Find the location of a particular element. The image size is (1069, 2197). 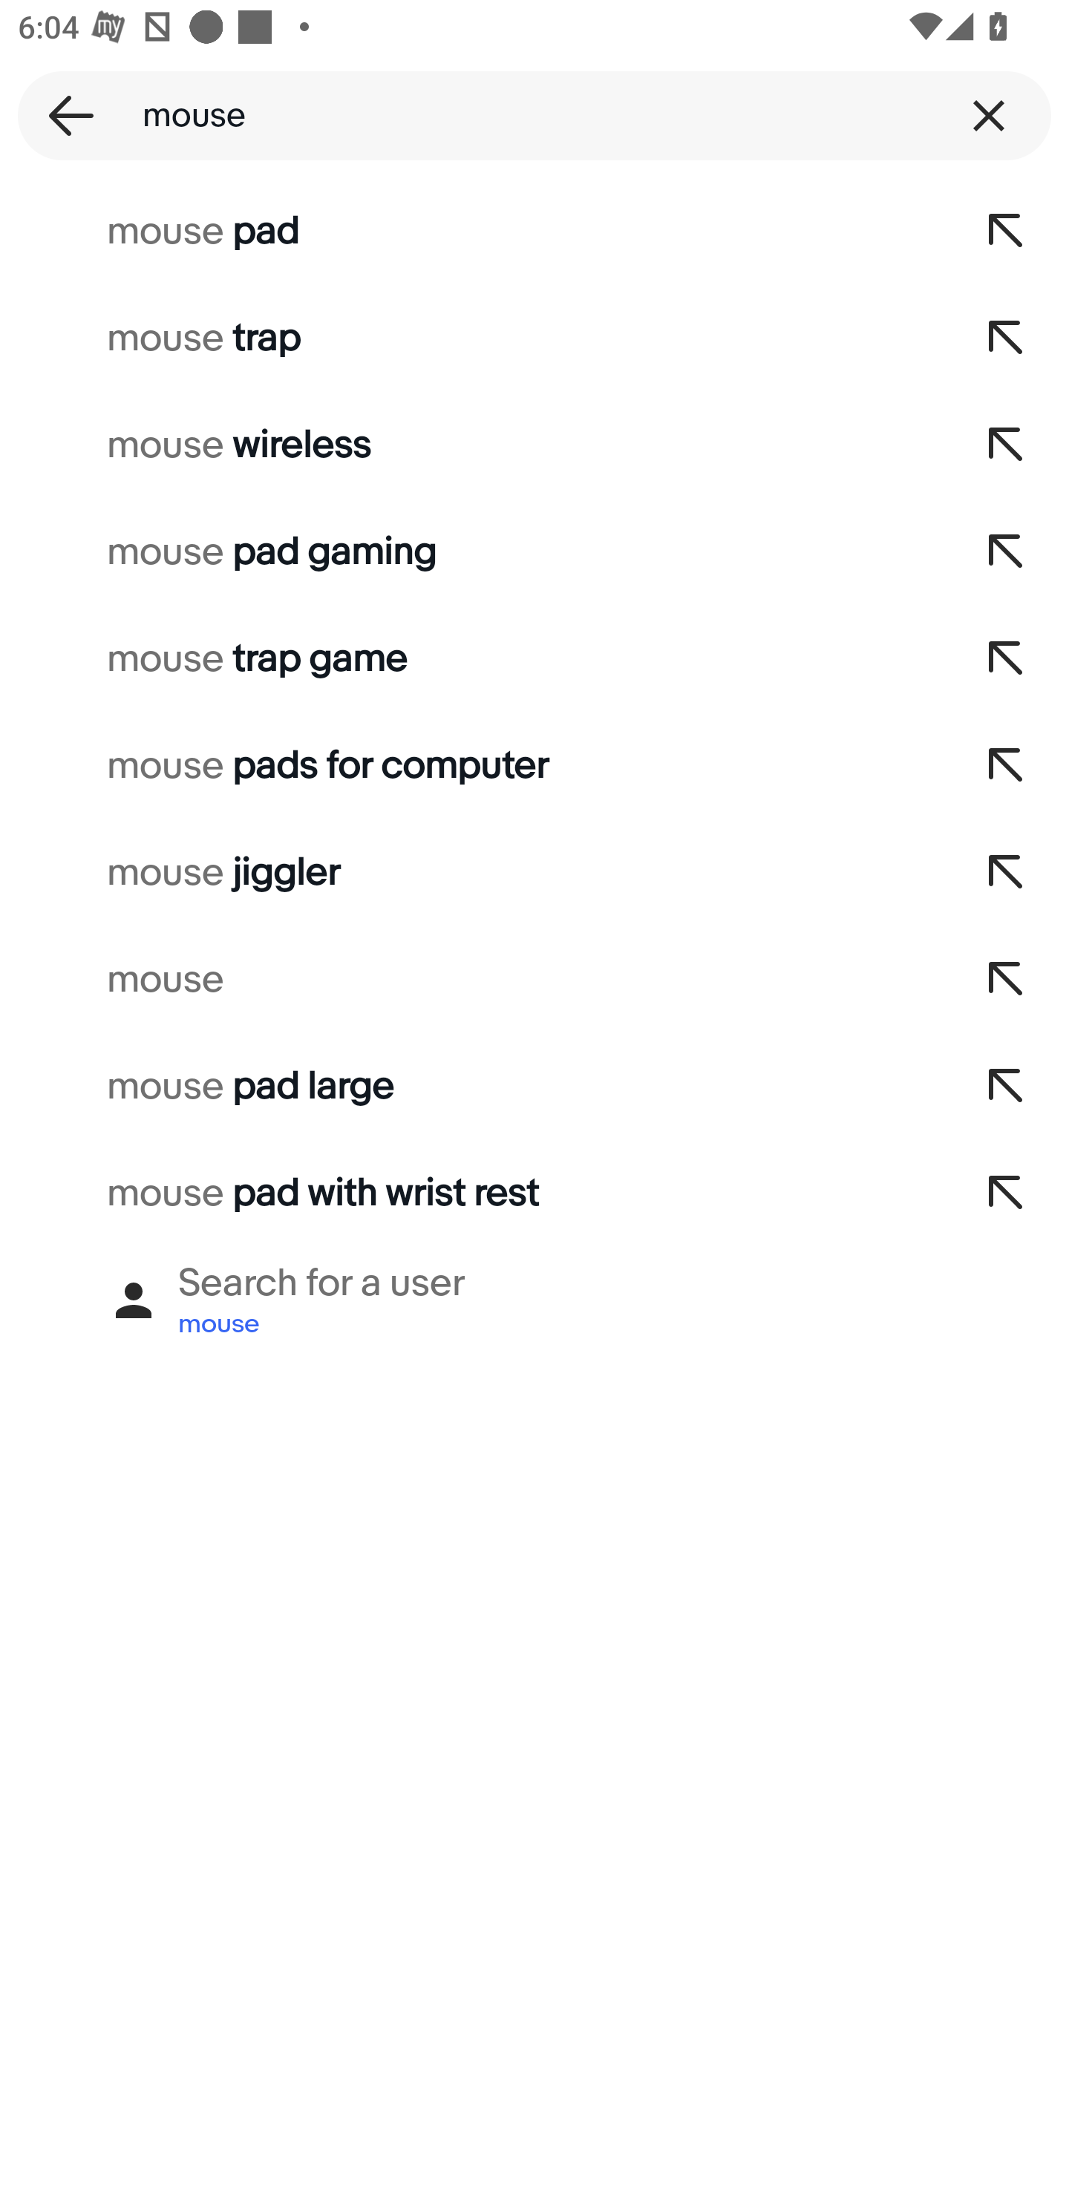

Add to search query,mouse trap is located at coordinates (1007, 338).